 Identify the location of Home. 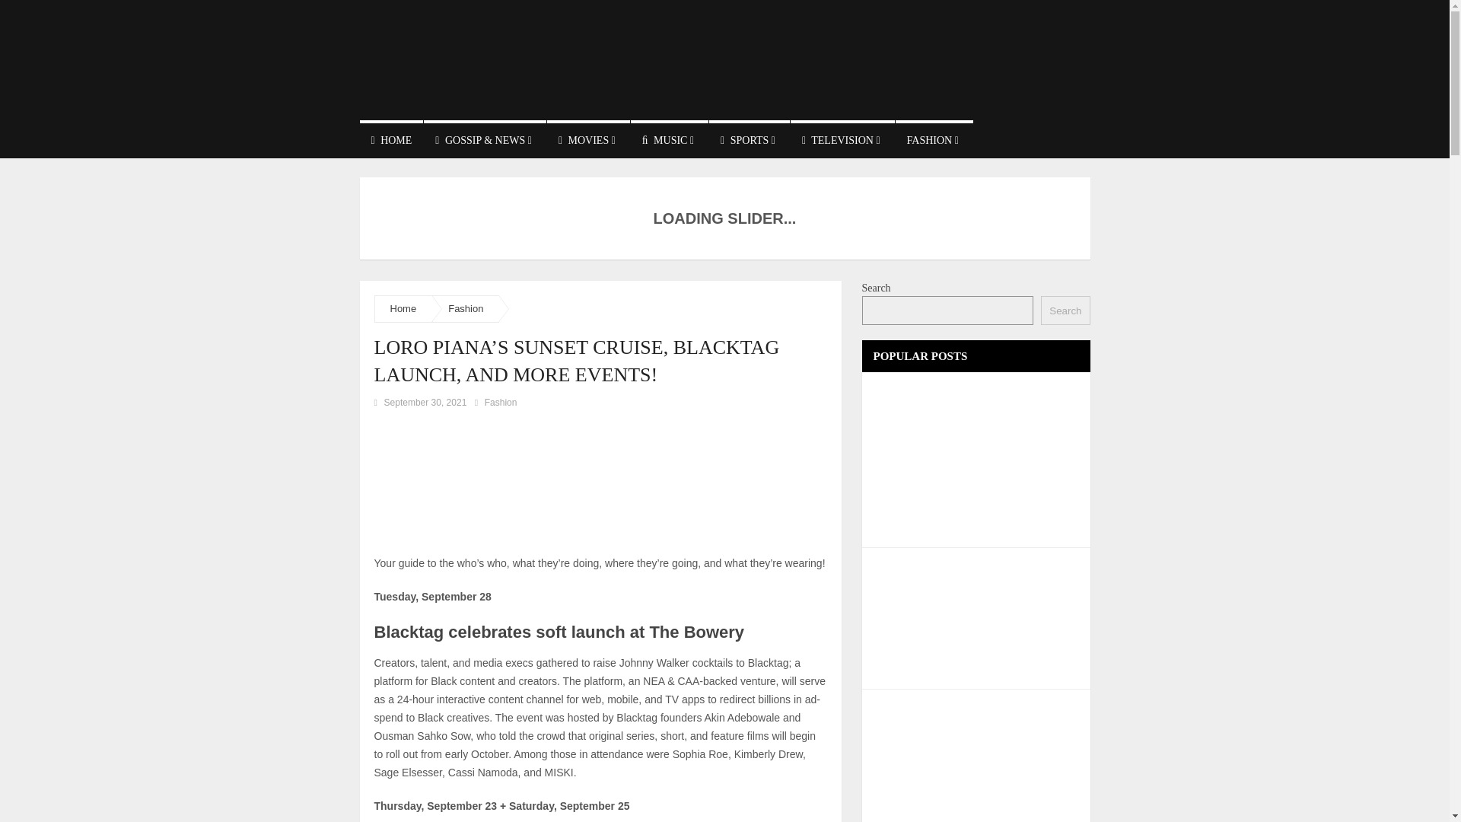
(403, 308).